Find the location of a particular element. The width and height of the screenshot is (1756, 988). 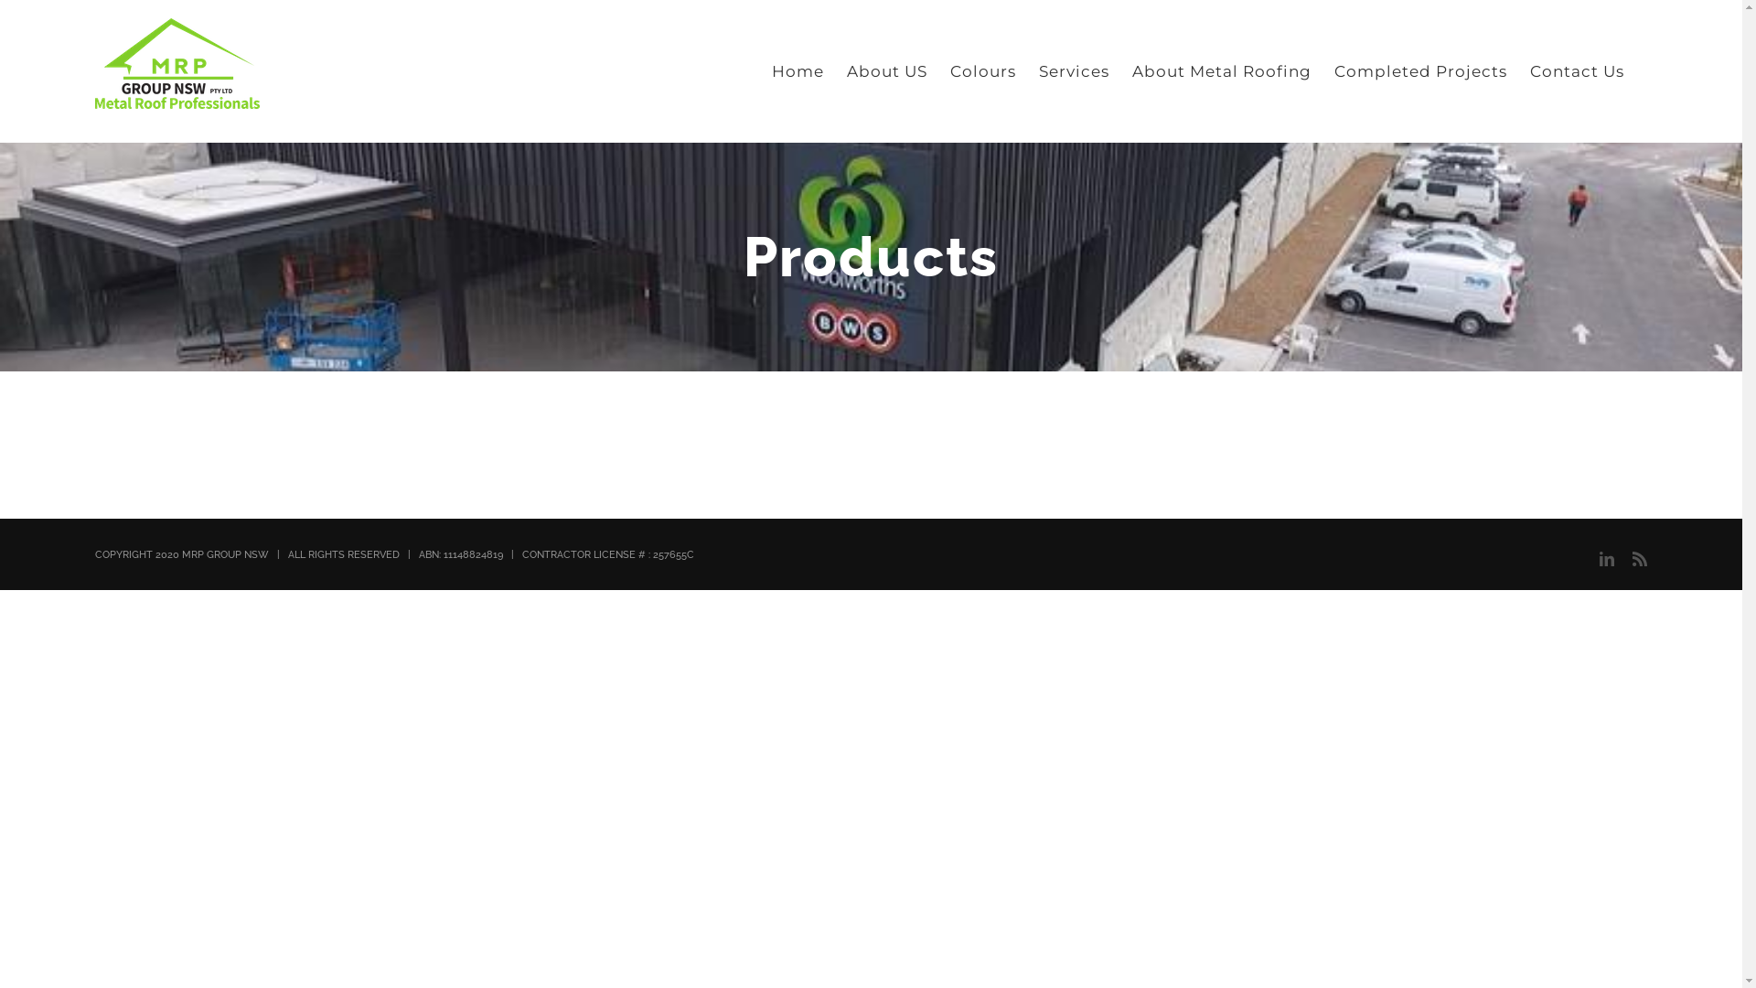

Home is located at coordinates (798, 71).